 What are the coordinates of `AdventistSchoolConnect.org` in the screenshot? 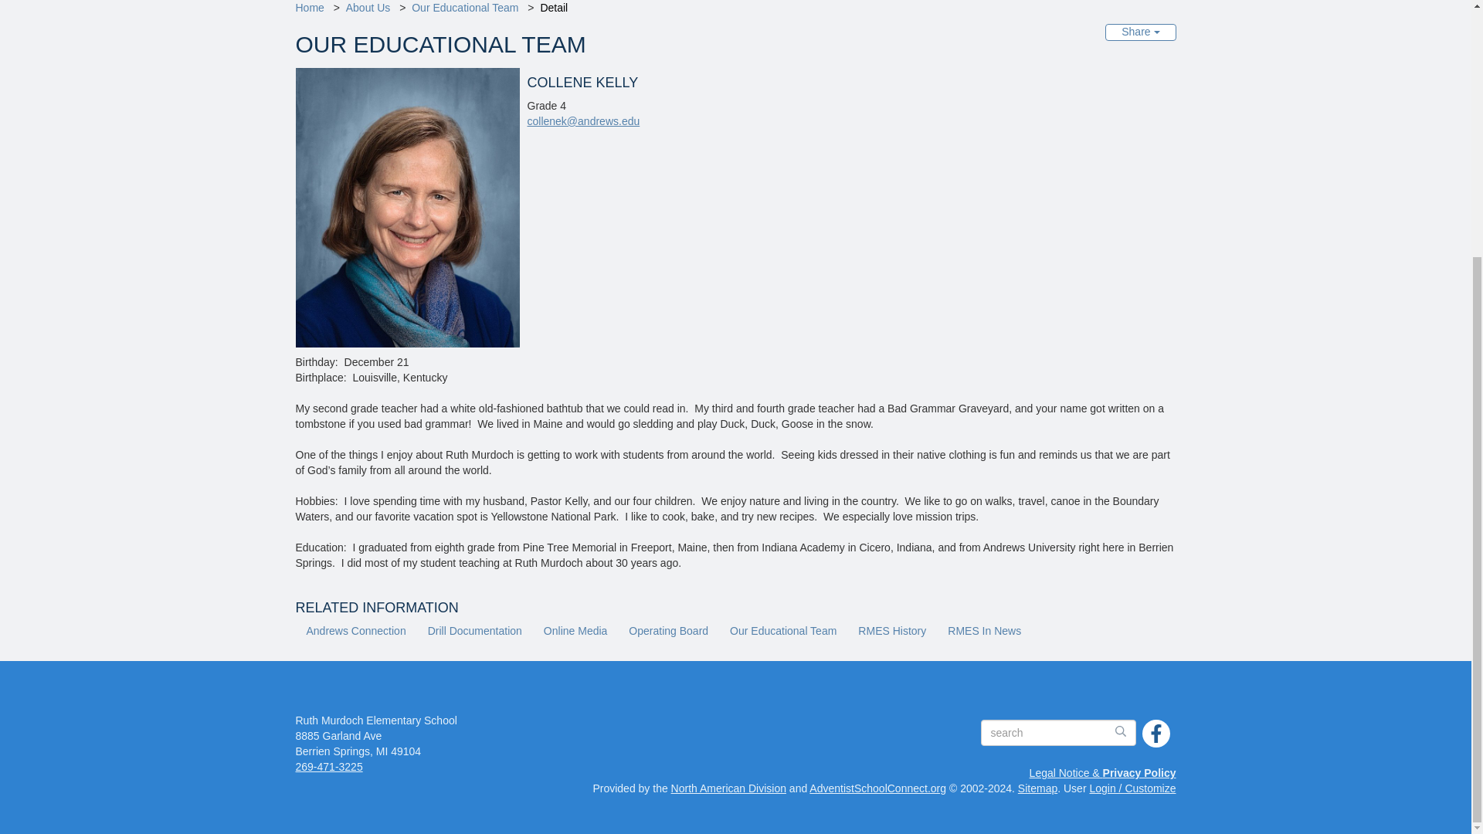 It's located at (877, 788).